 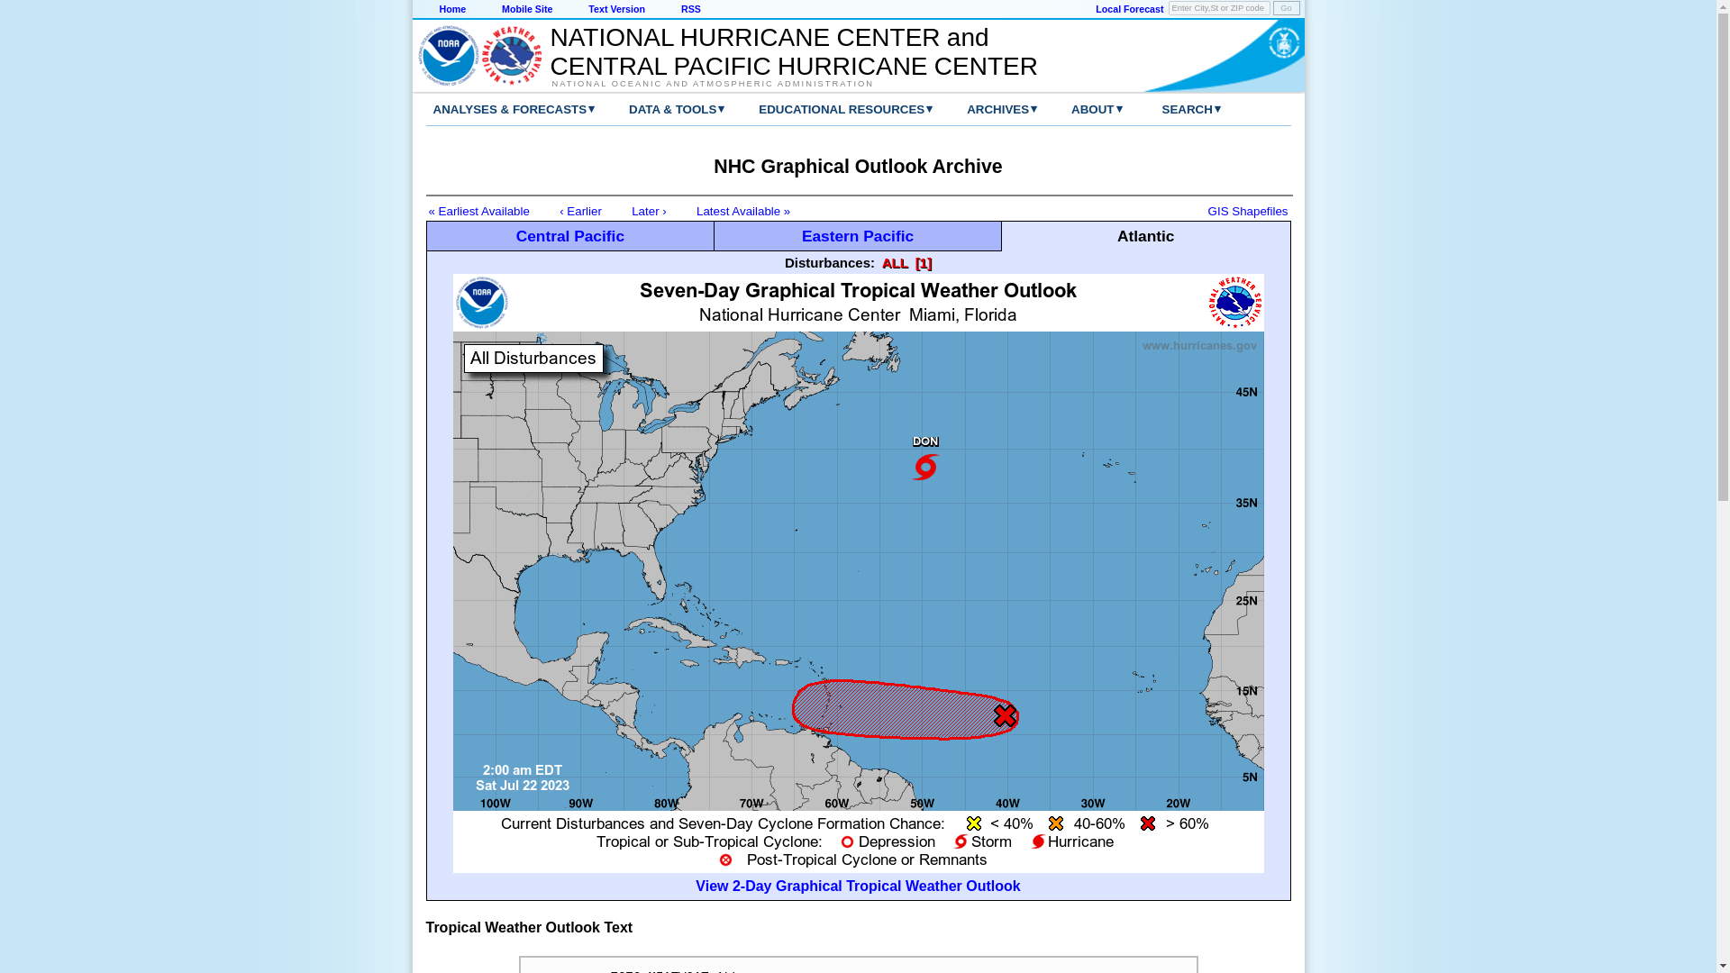 What do you see at coordinates (827, 109) in the screenshot?
I see `EDUCATIONAL RESOURCES` at bounding box center [827, 109].